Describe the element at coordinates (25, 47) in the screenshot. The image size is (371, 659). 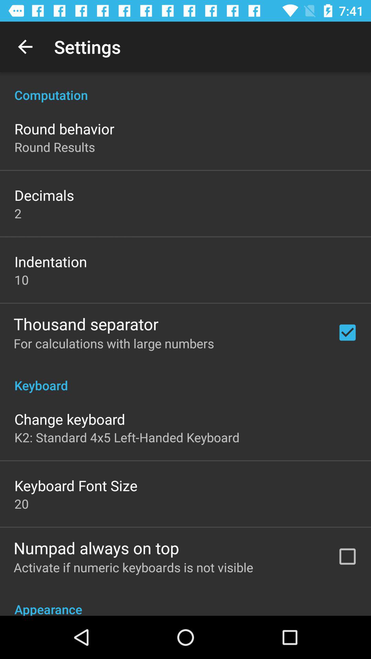
I see `launch item above computation` at that location.